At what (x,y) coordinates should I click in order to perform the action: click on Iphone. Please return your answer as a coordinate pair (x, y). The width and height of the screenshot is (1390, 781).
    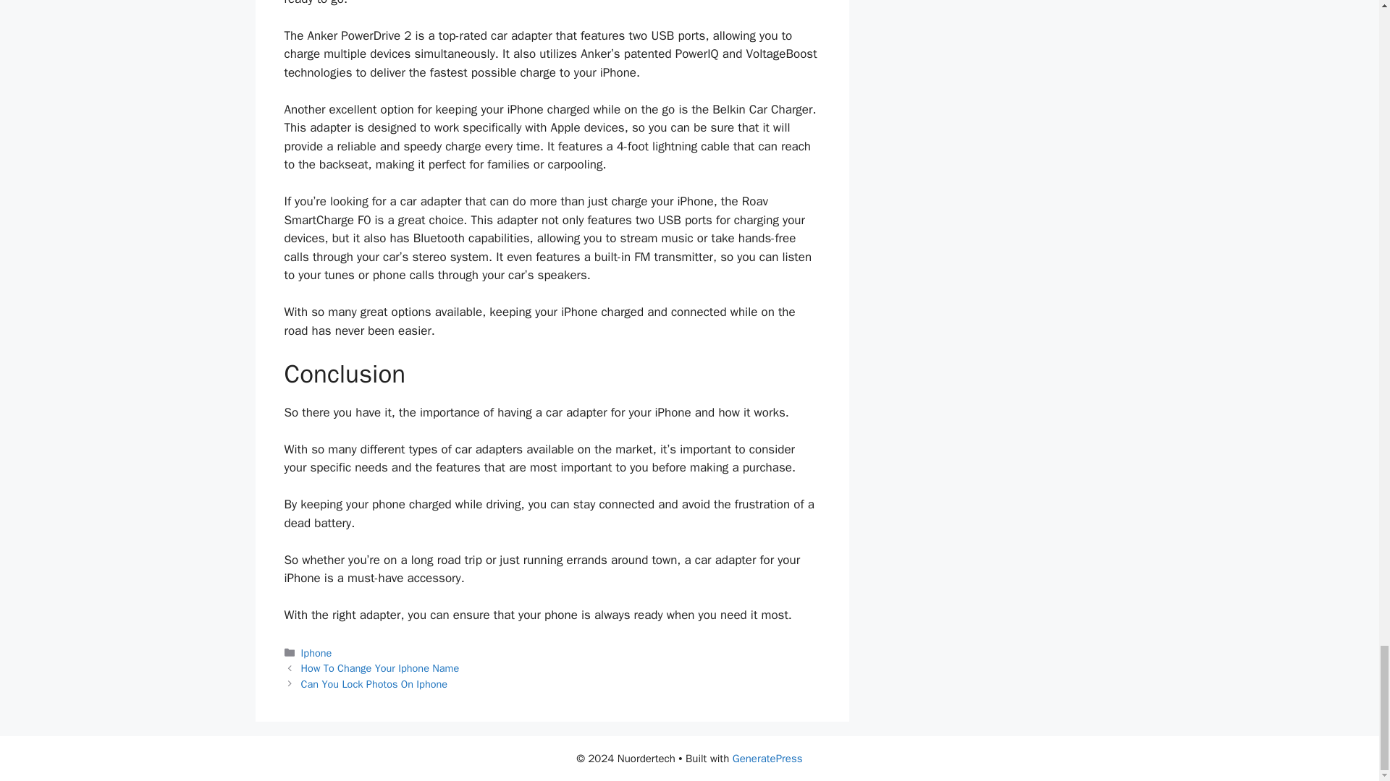
    Looking at the image, I should click on (316, 652).